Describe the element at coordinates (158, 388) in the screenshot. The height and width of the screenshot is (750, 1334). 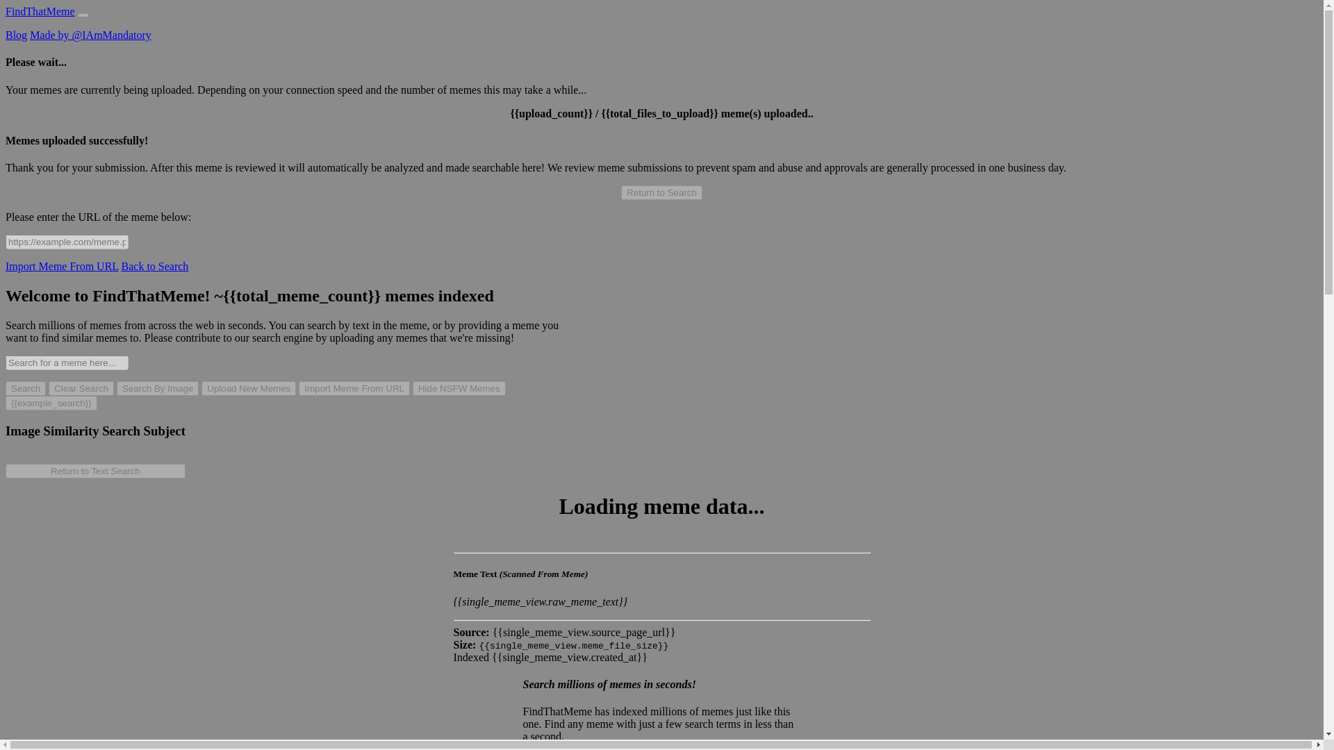
I see `Search By Image` at that location.